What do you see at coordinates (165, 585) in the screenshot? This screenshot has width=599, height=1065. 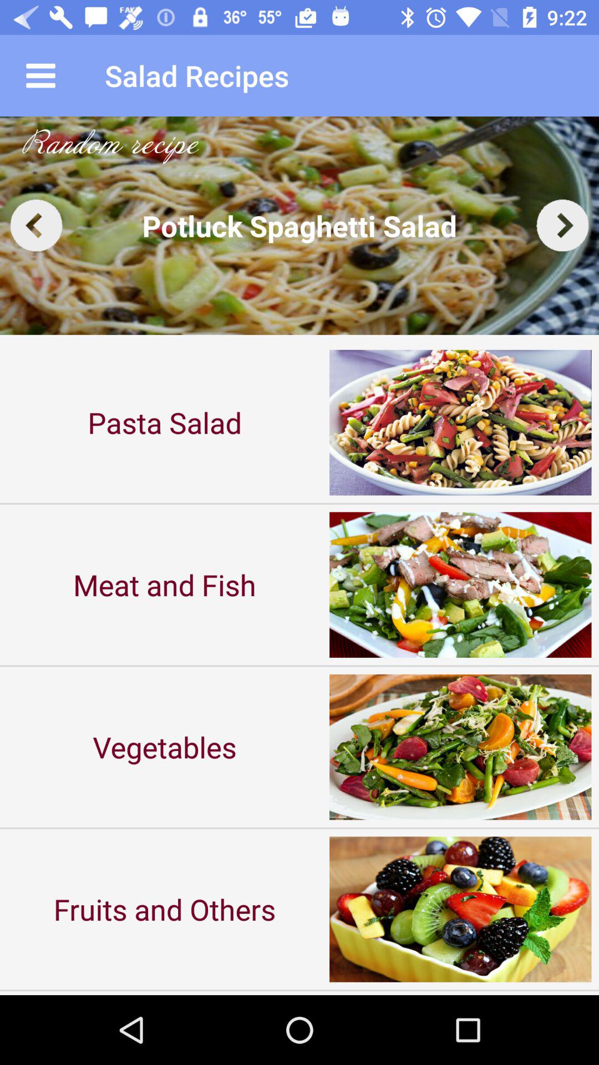 I see `tap the icon below pasta salad item` at bounding box center [165, 585].